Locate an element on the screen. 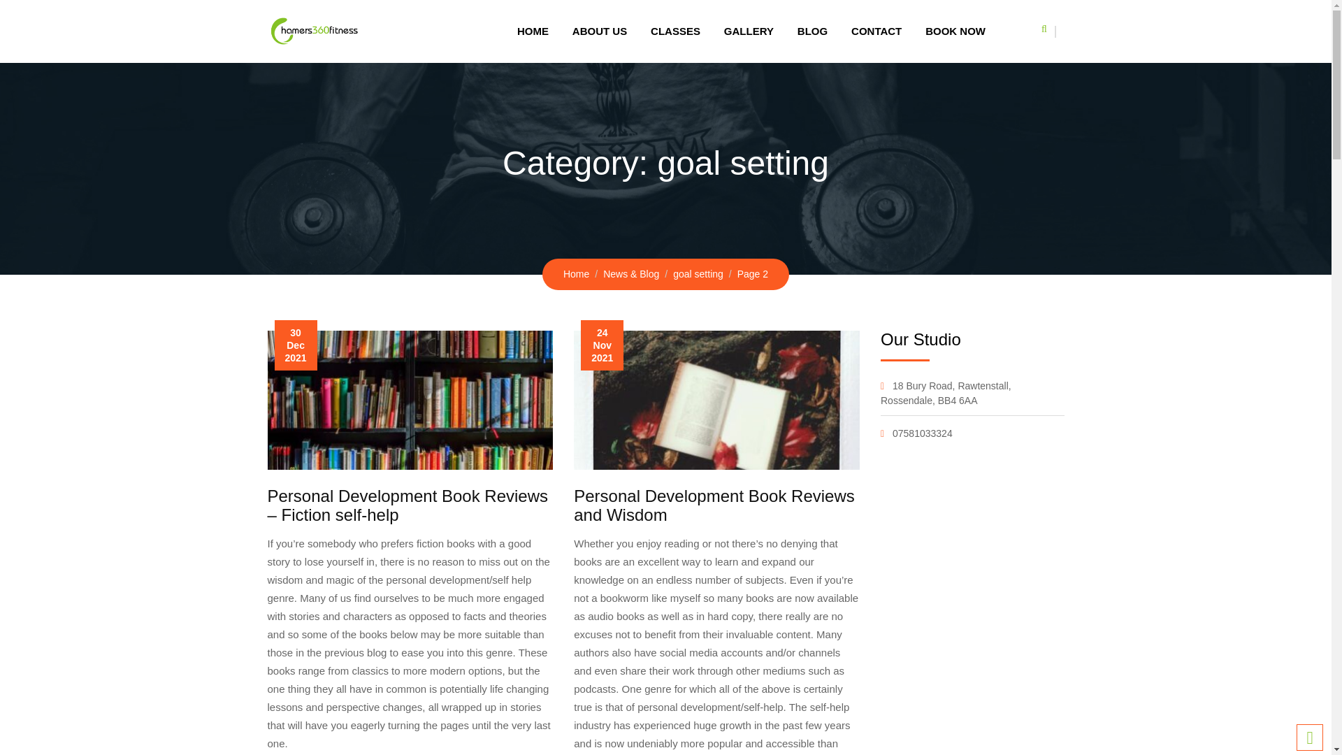 The image size is (1342, 755). GALLERY is located at coordinates (749, 31).